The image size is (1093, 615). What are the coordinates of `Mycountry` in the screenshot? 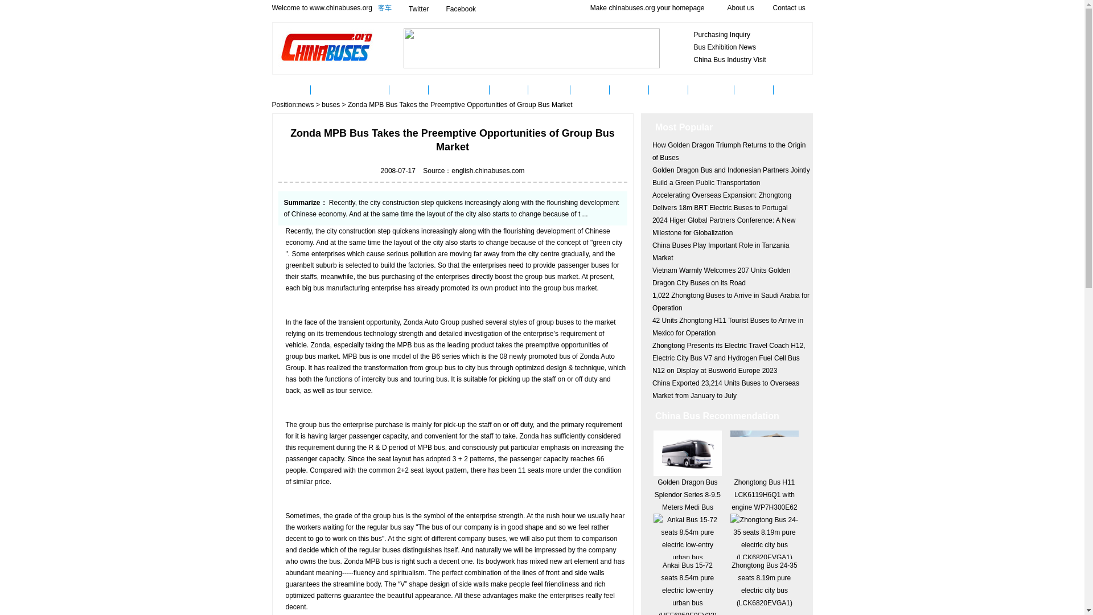 It's located at (712, 89).